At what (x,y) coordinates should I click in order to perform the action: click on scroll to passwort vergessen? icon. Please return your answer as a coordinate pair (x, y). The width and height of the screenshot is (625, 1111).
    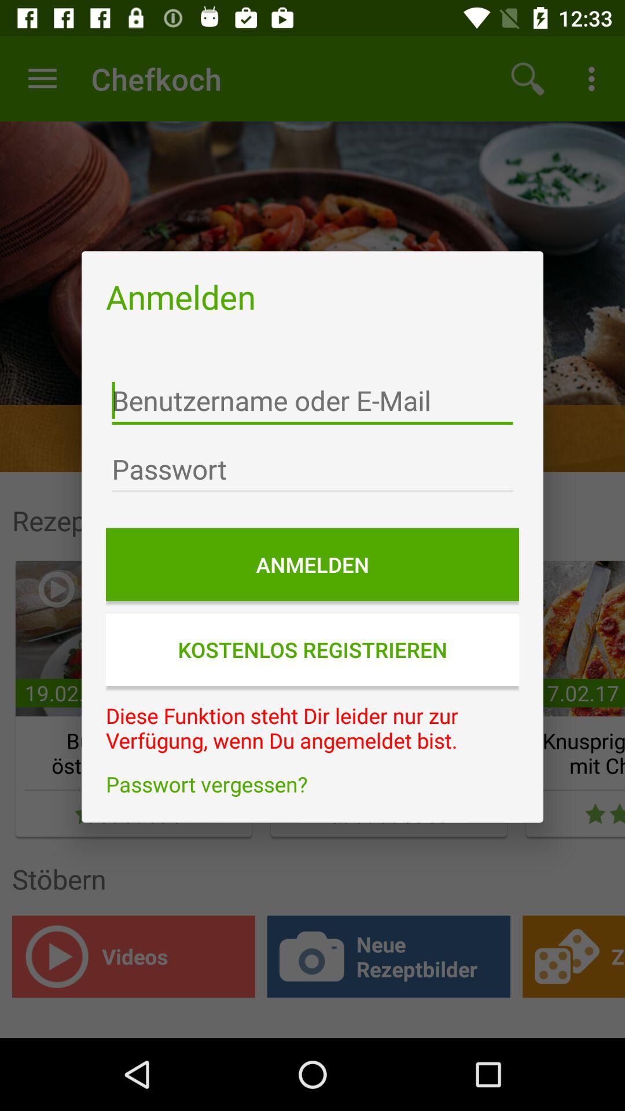
    Looking at the image, I should click on (312, 784).